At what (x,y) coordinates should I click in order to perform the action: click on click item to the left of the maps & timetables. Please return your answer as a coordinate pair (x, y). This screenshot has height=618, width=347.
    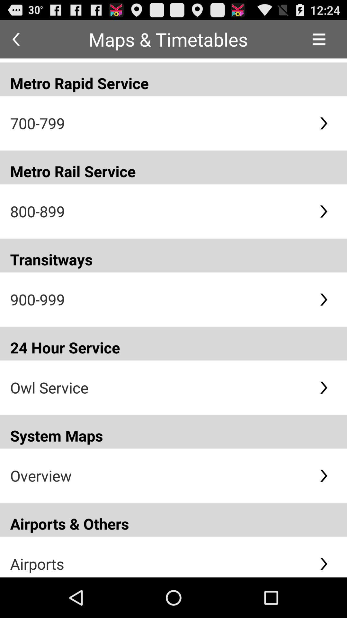
    Looking at the image, I should click on (16, 39).